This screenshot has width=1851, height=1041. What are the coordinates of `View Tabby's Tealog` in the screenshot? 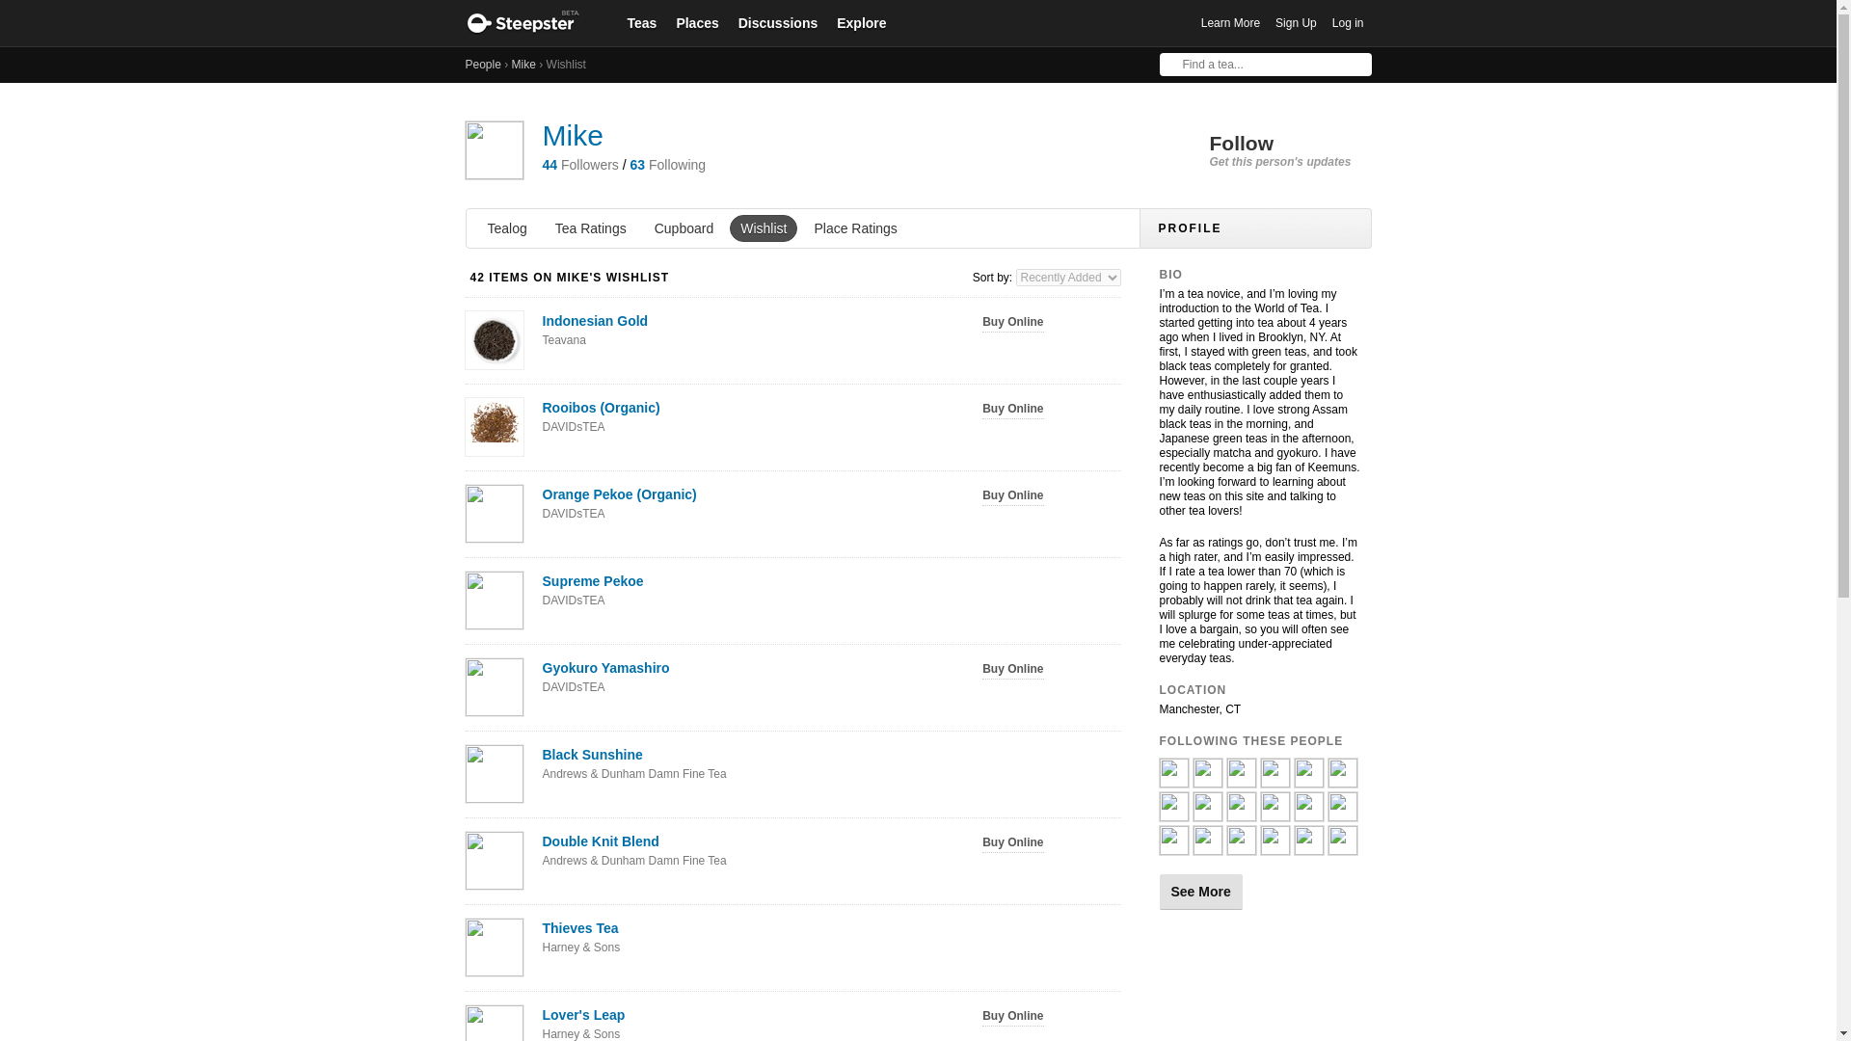 It's located at (1308, 846).